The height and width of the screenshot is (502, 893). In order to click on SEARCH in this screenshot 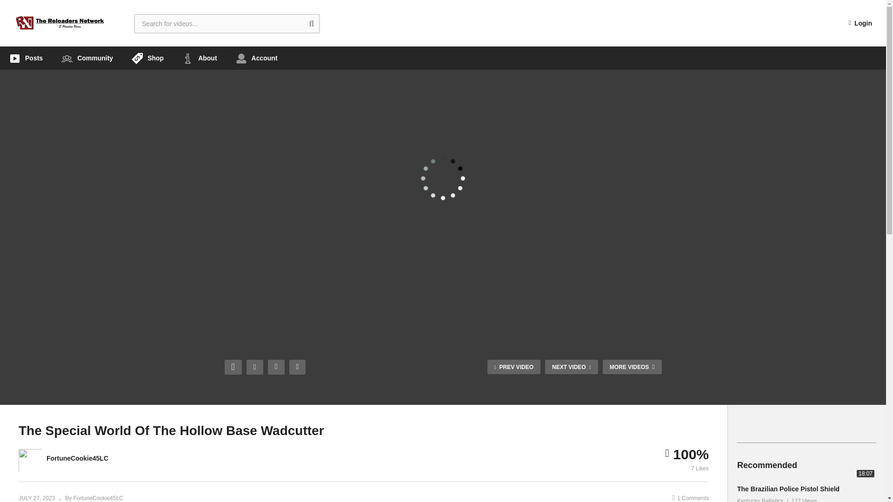, I will do `click(319, 23)`.